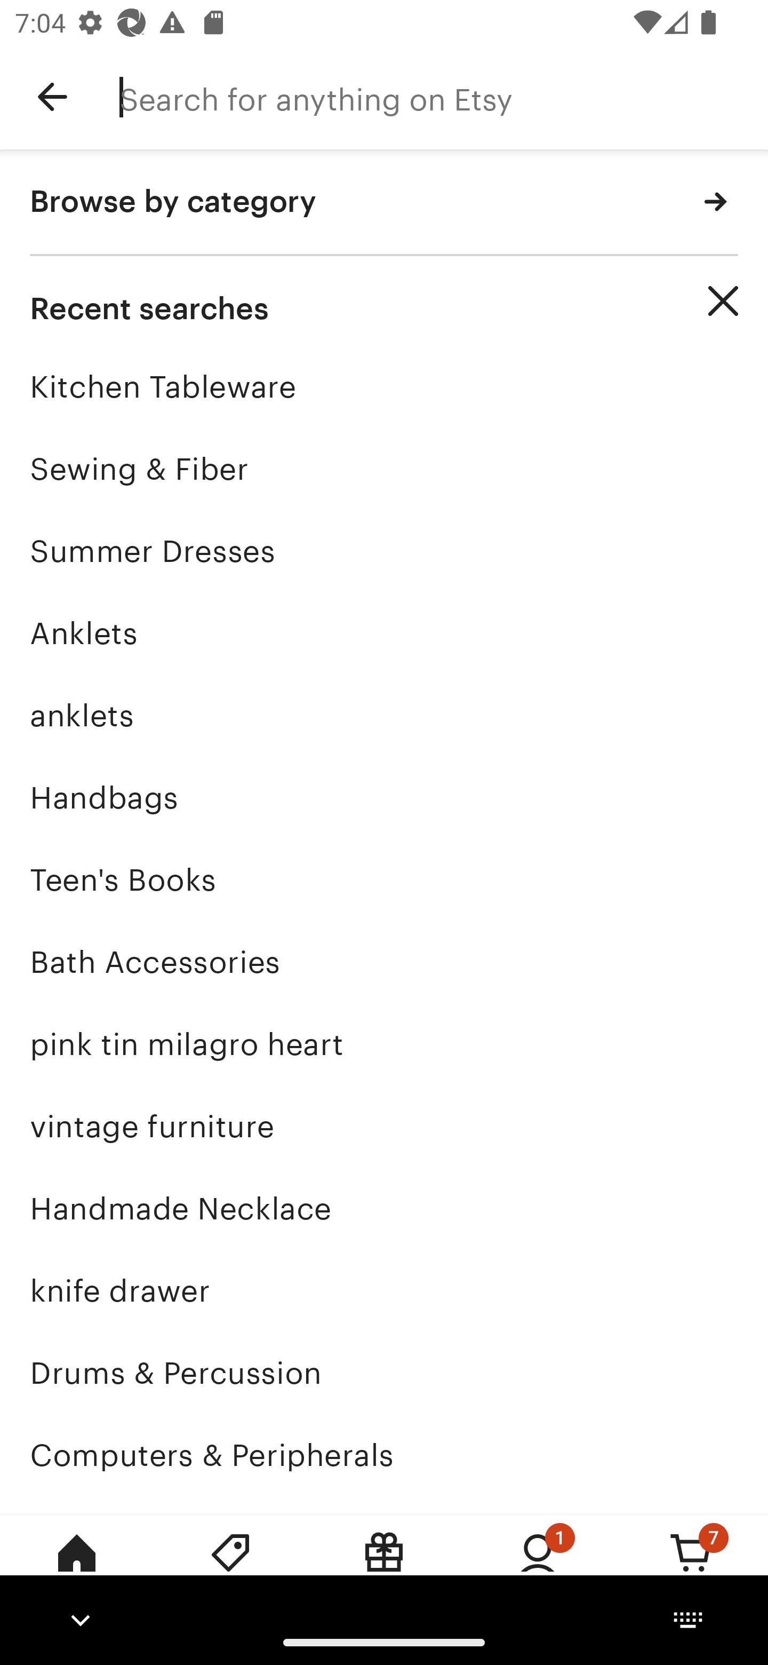 This screenshot has height=1665, width=768. I want to click on Handmade Necklace, so click(384, 1209).